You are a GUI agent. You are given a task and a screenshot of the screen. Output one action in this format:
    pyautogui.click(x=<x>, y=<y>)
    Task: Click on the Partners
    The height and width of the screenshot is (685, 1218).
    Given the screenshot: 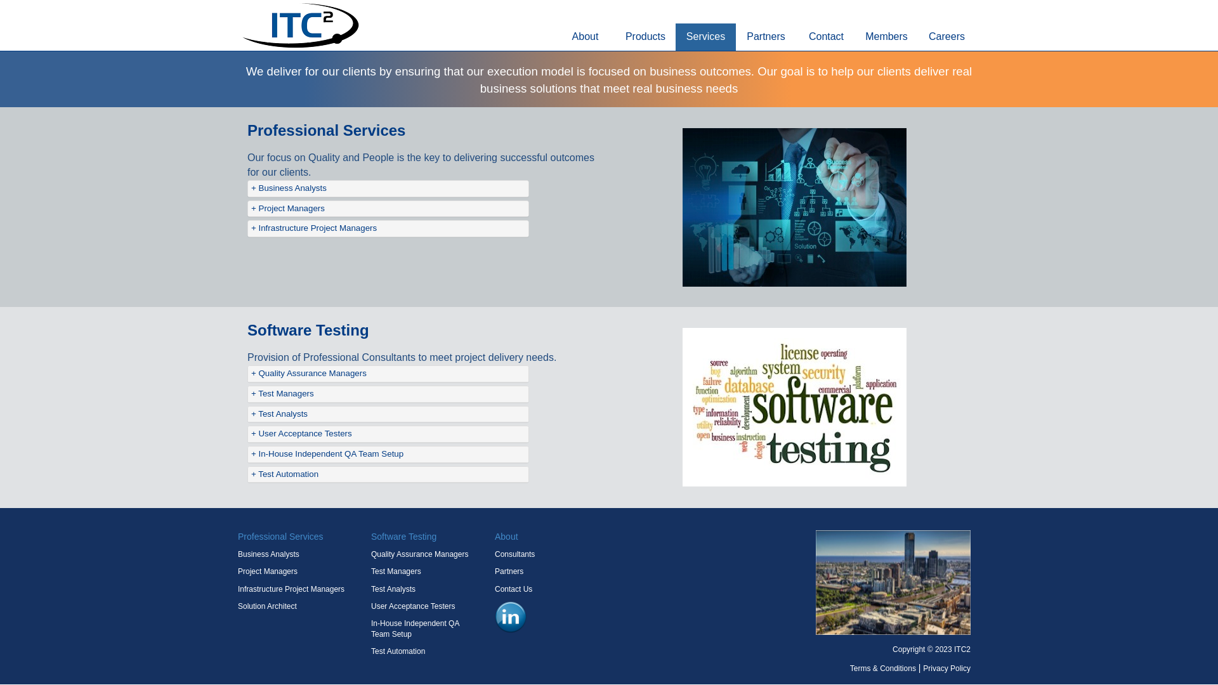 What is the action you would take?
    pyautogui.click(x=509, y=571)
    